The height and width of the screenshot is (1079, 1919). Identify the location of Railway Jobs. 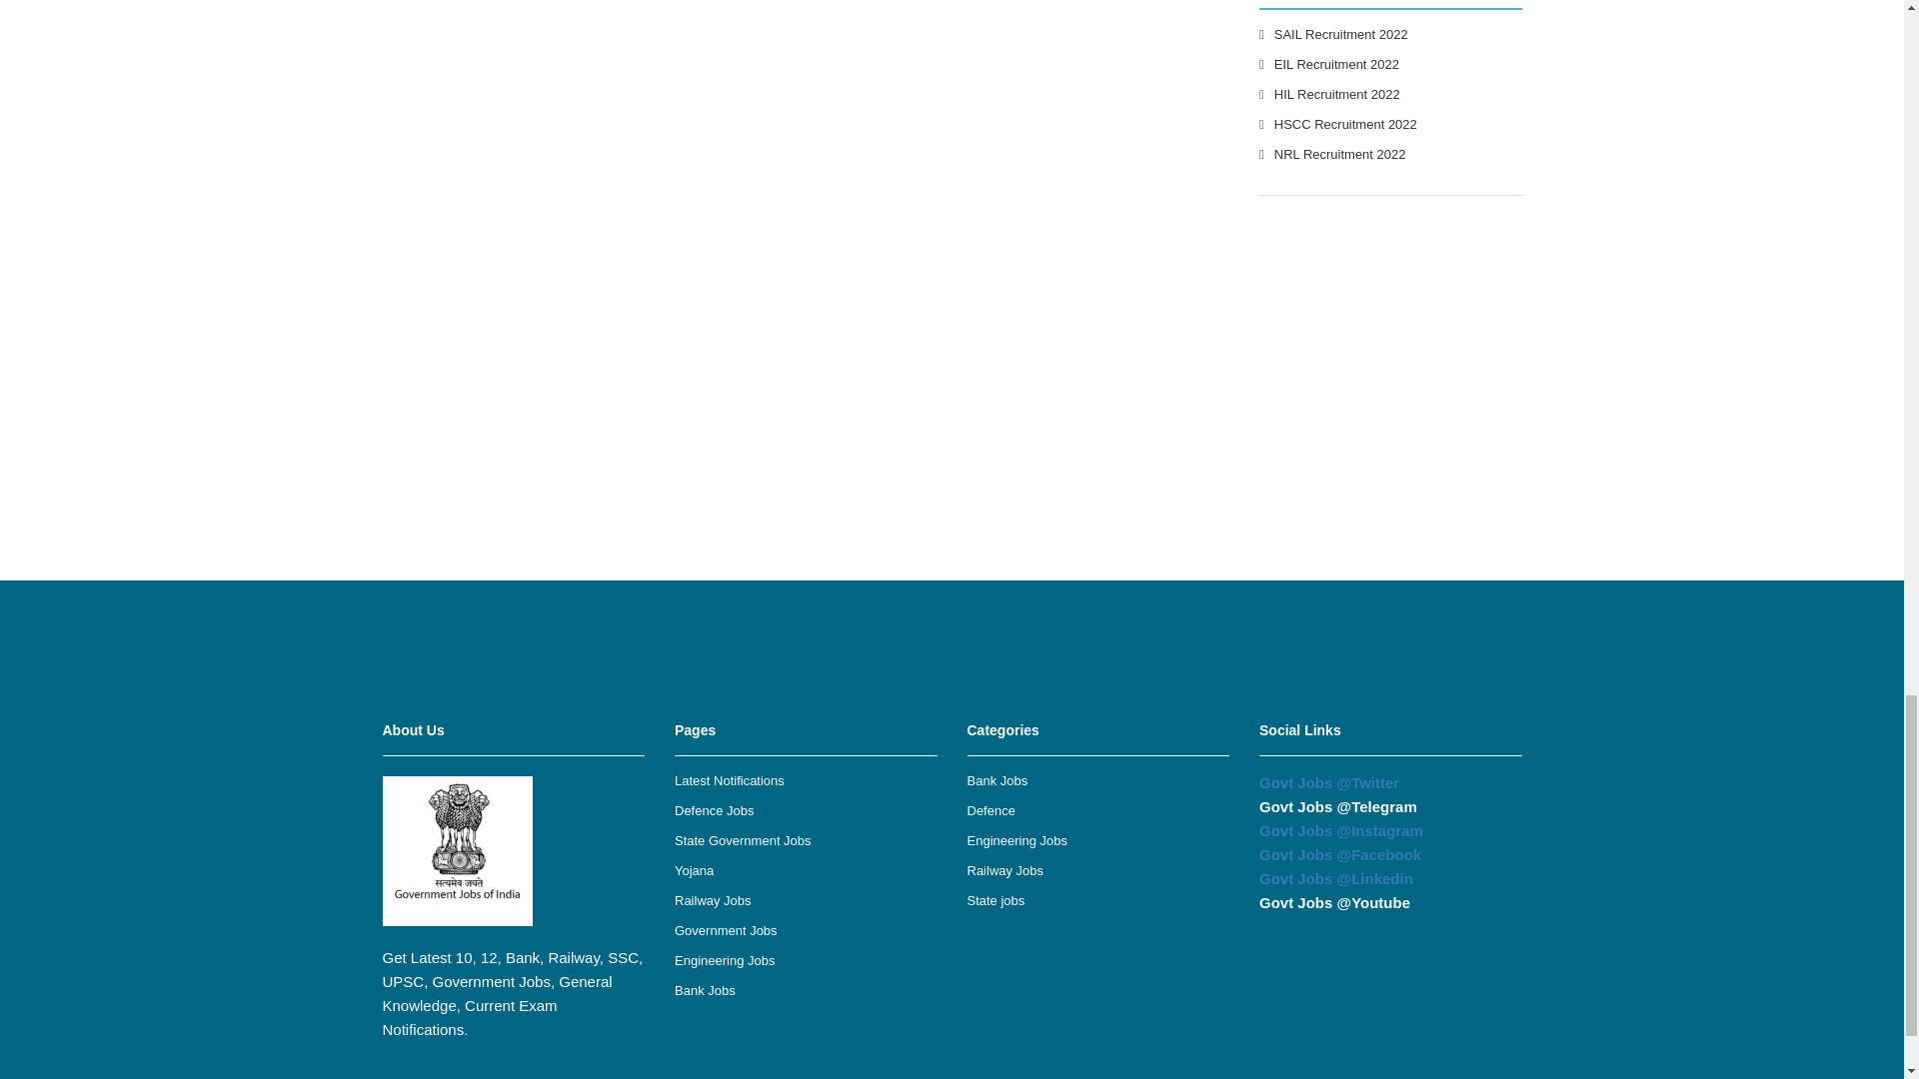
(714, 901).